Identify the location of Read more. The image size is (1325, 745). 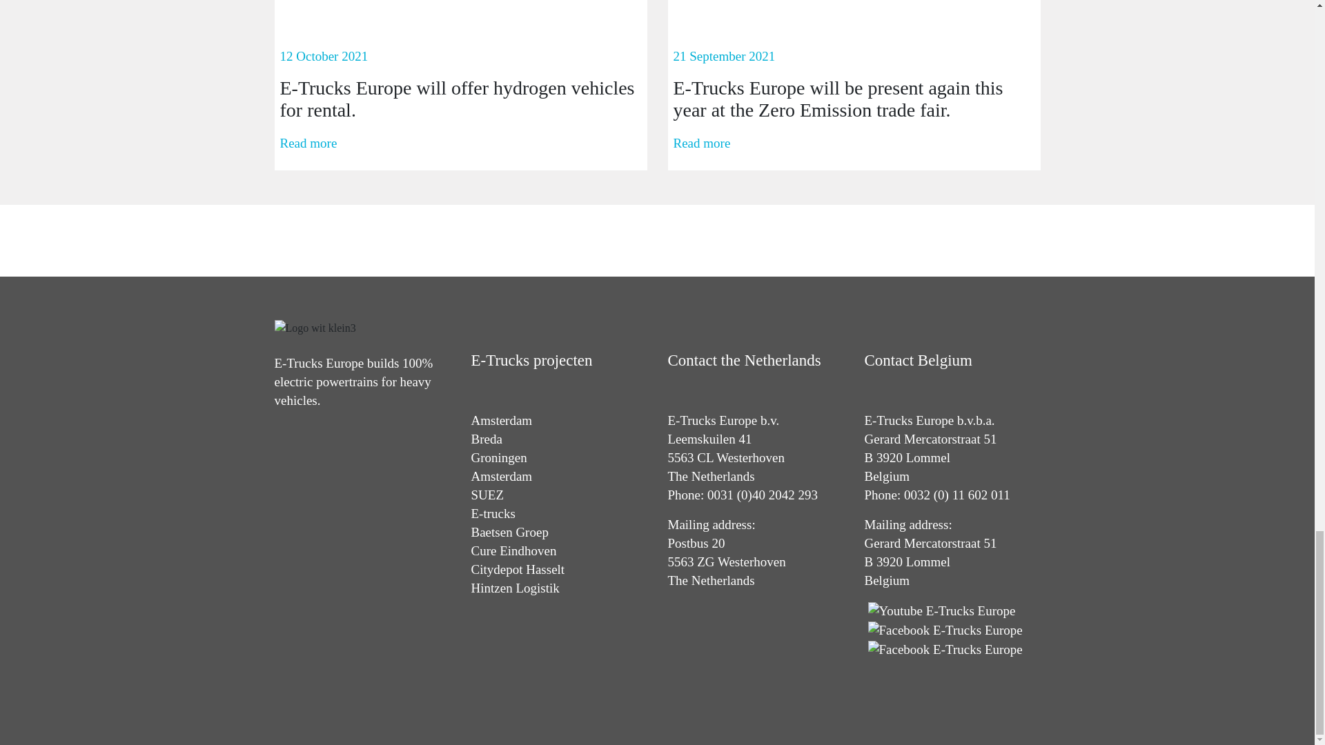
(702, 143).